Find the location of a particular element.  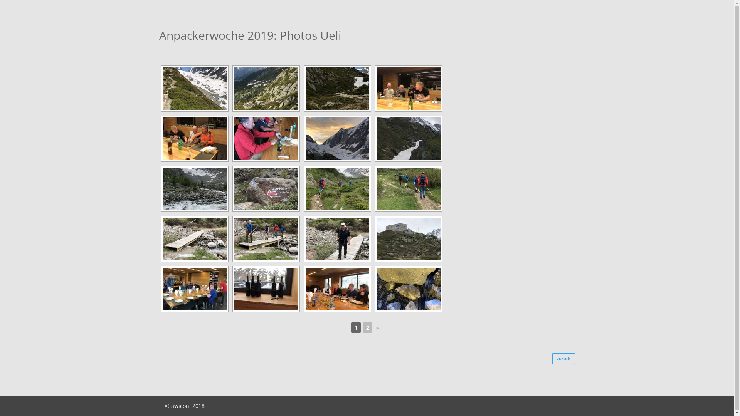

IMG_3366-min is located at coordinates (409, 289).